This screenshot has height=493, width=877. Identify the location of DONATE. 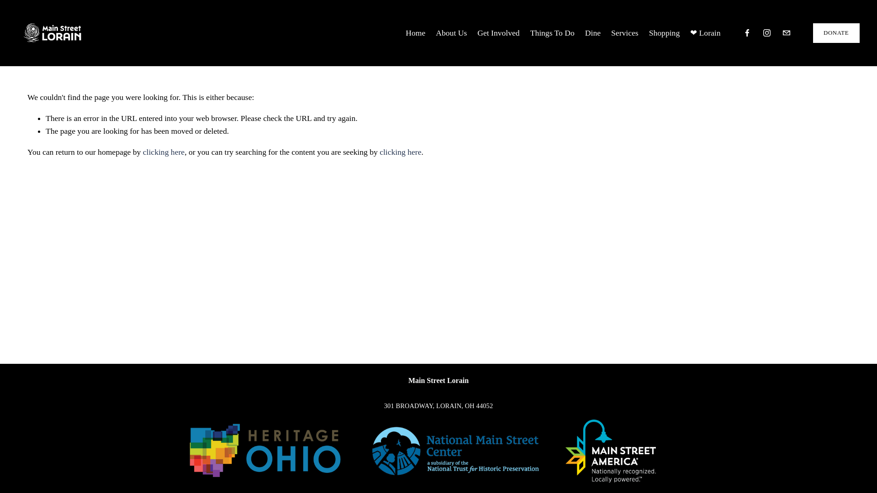
(836, 33).